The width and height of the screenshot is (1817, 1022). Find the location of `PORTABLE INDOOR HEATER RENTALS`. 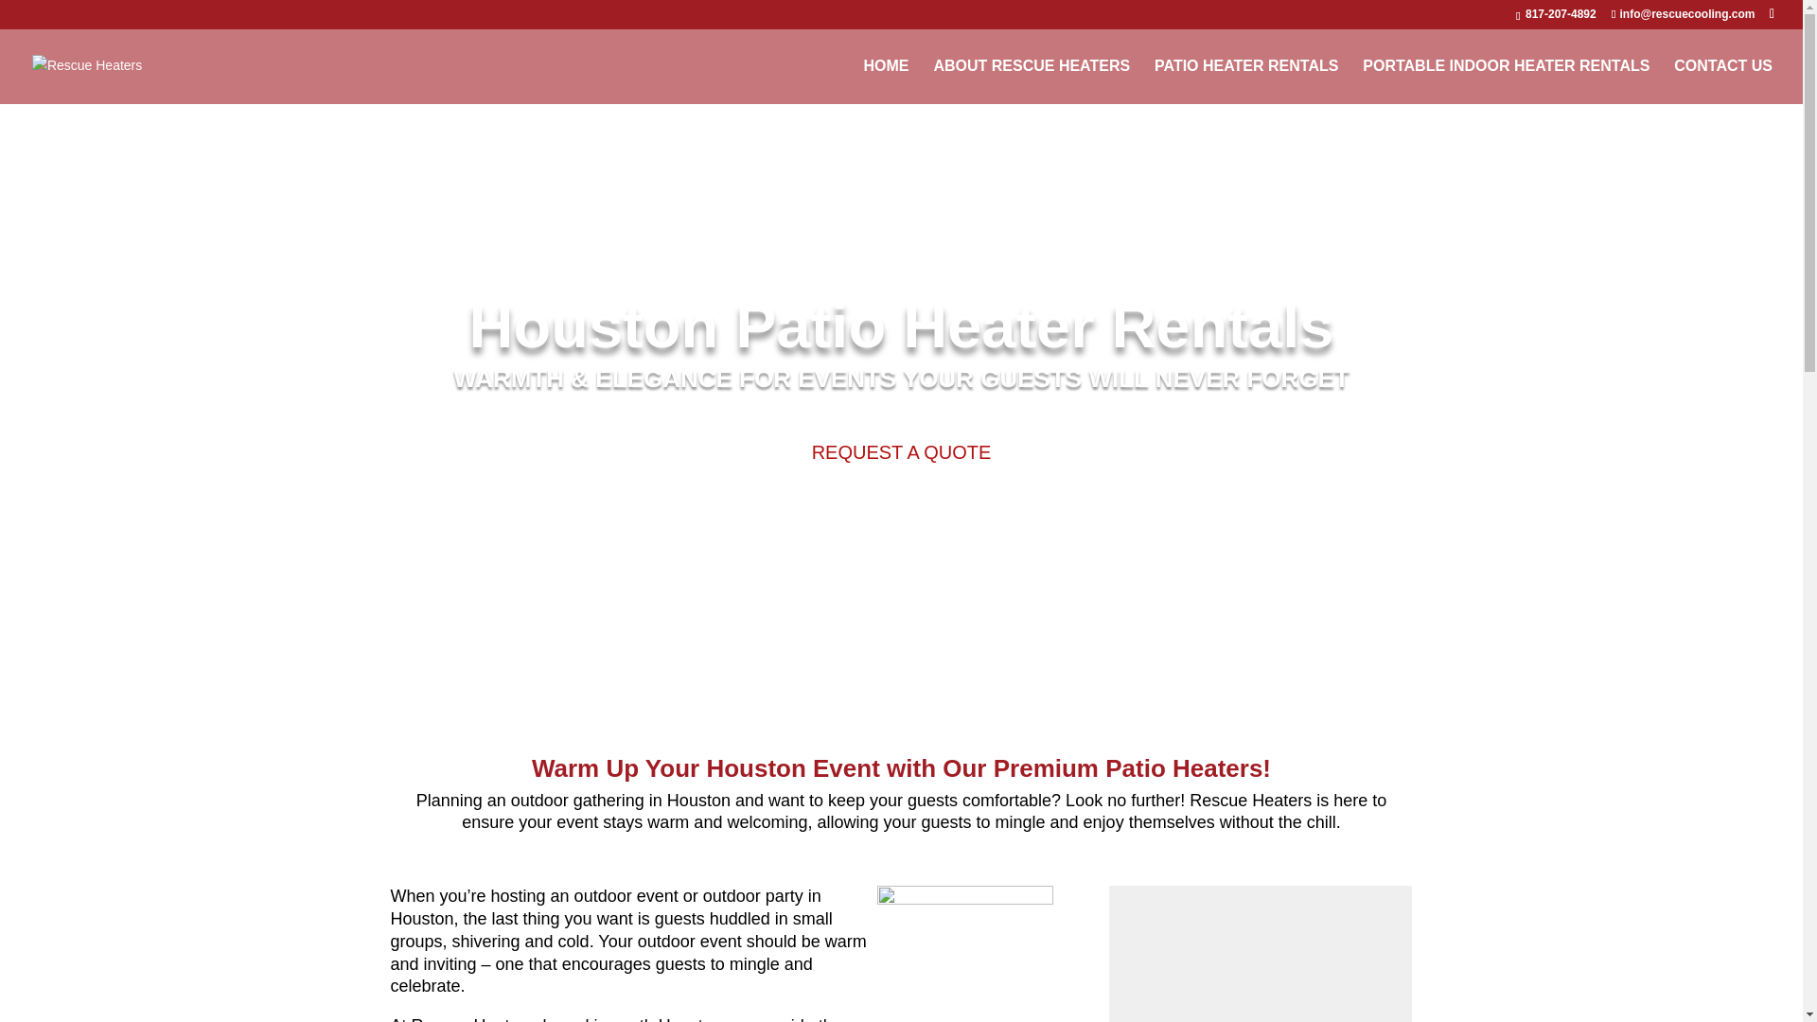

PORTABLE INDOOR HEATER RENTALS is located at coordinates (1507, 81).